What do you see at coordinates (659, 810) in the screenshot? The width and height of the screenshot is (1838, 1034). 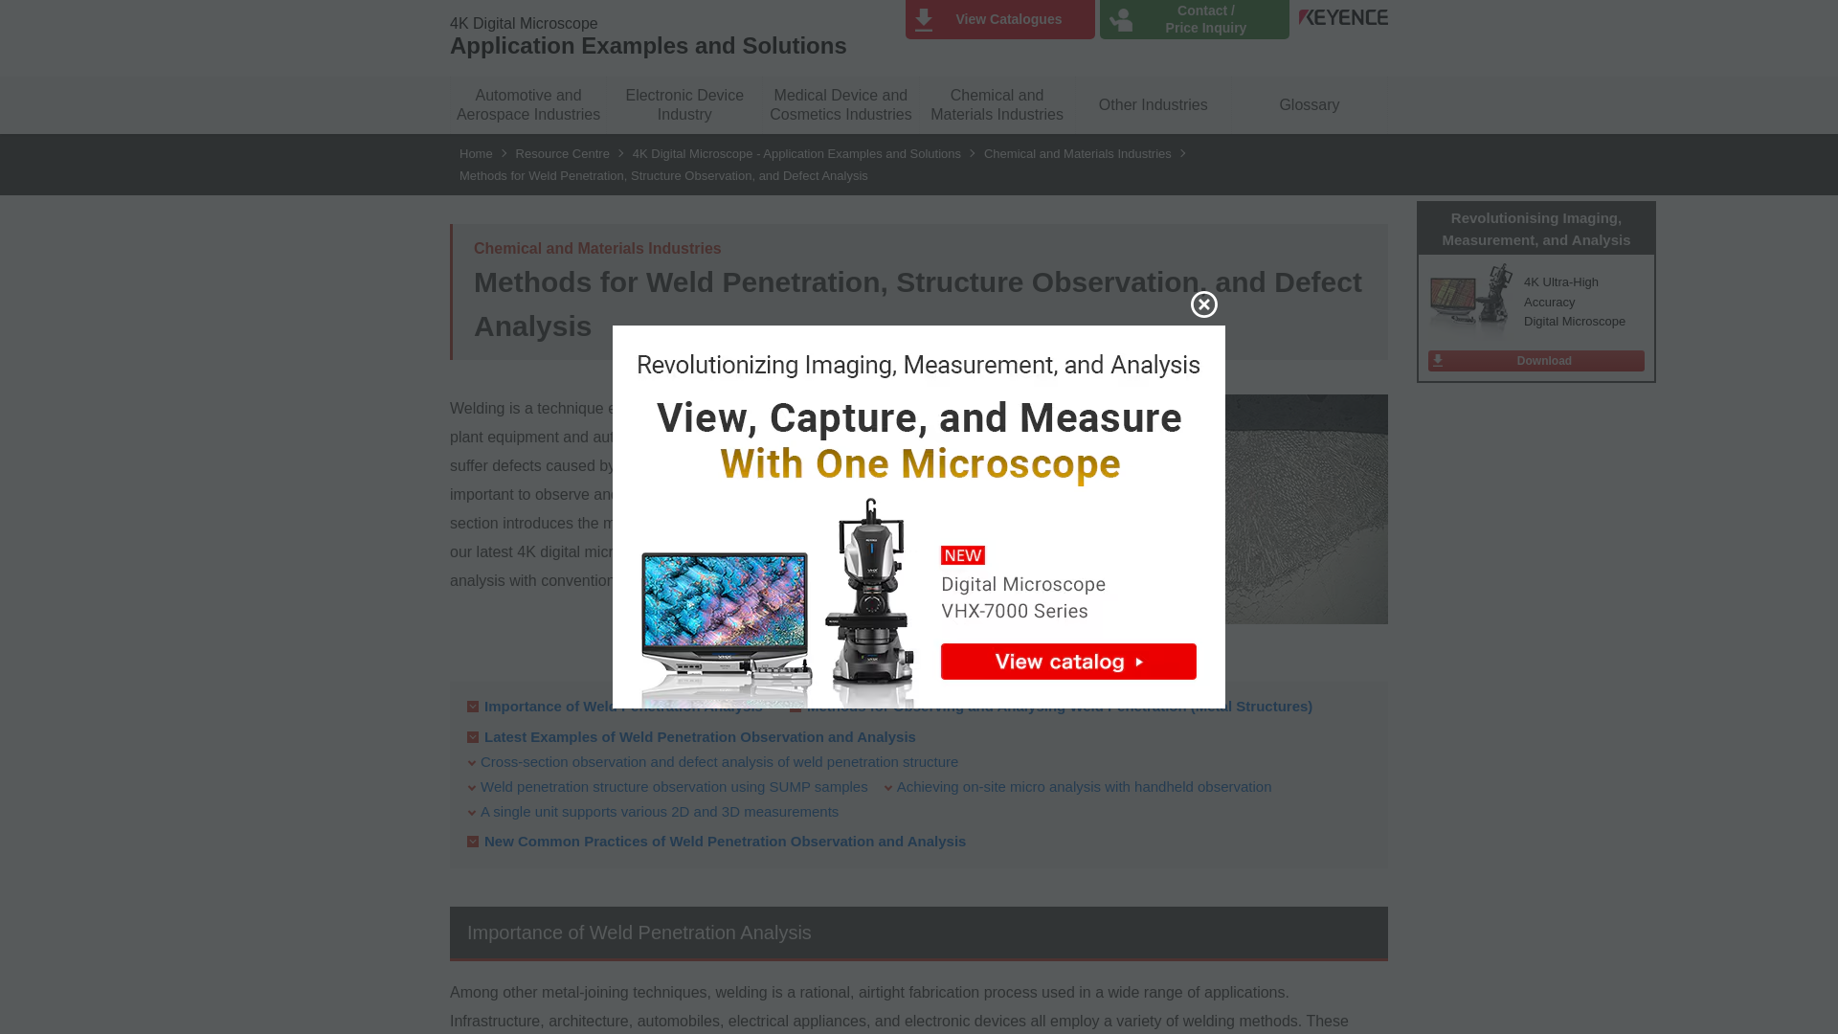 I see `A single unit supports various 2D and 3D measurements` at bounding box center [659, 810].